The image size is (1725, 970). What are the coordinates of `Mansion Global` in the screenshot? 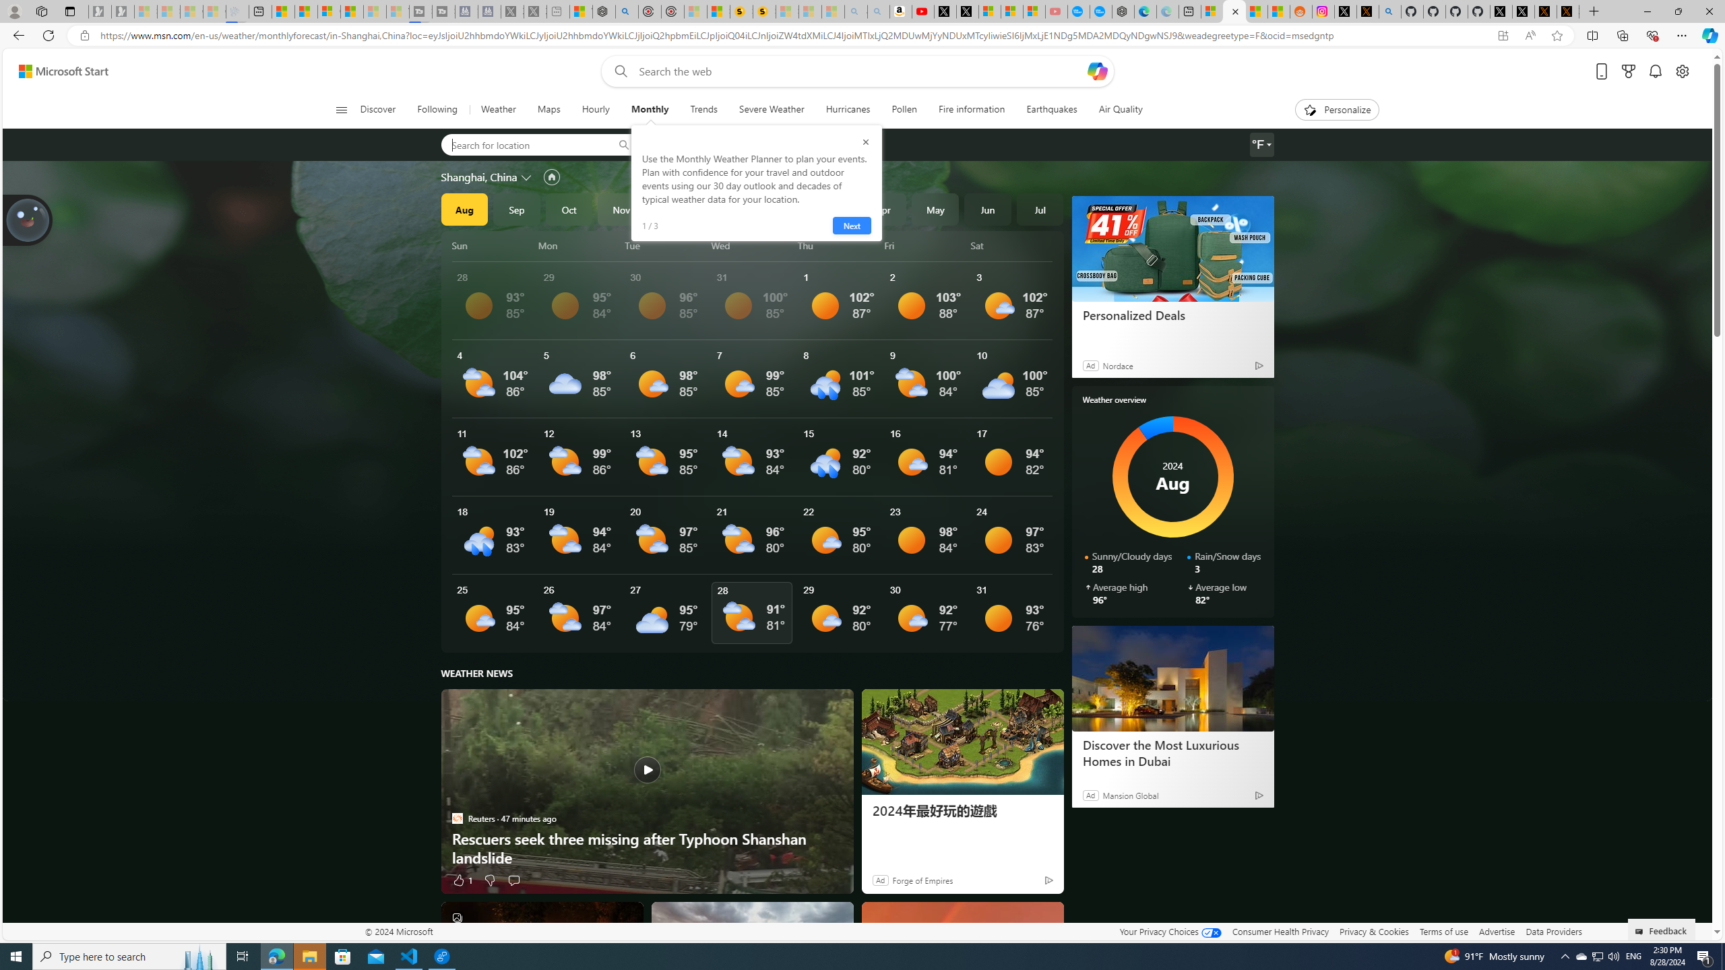 It's located at (1131, 795).